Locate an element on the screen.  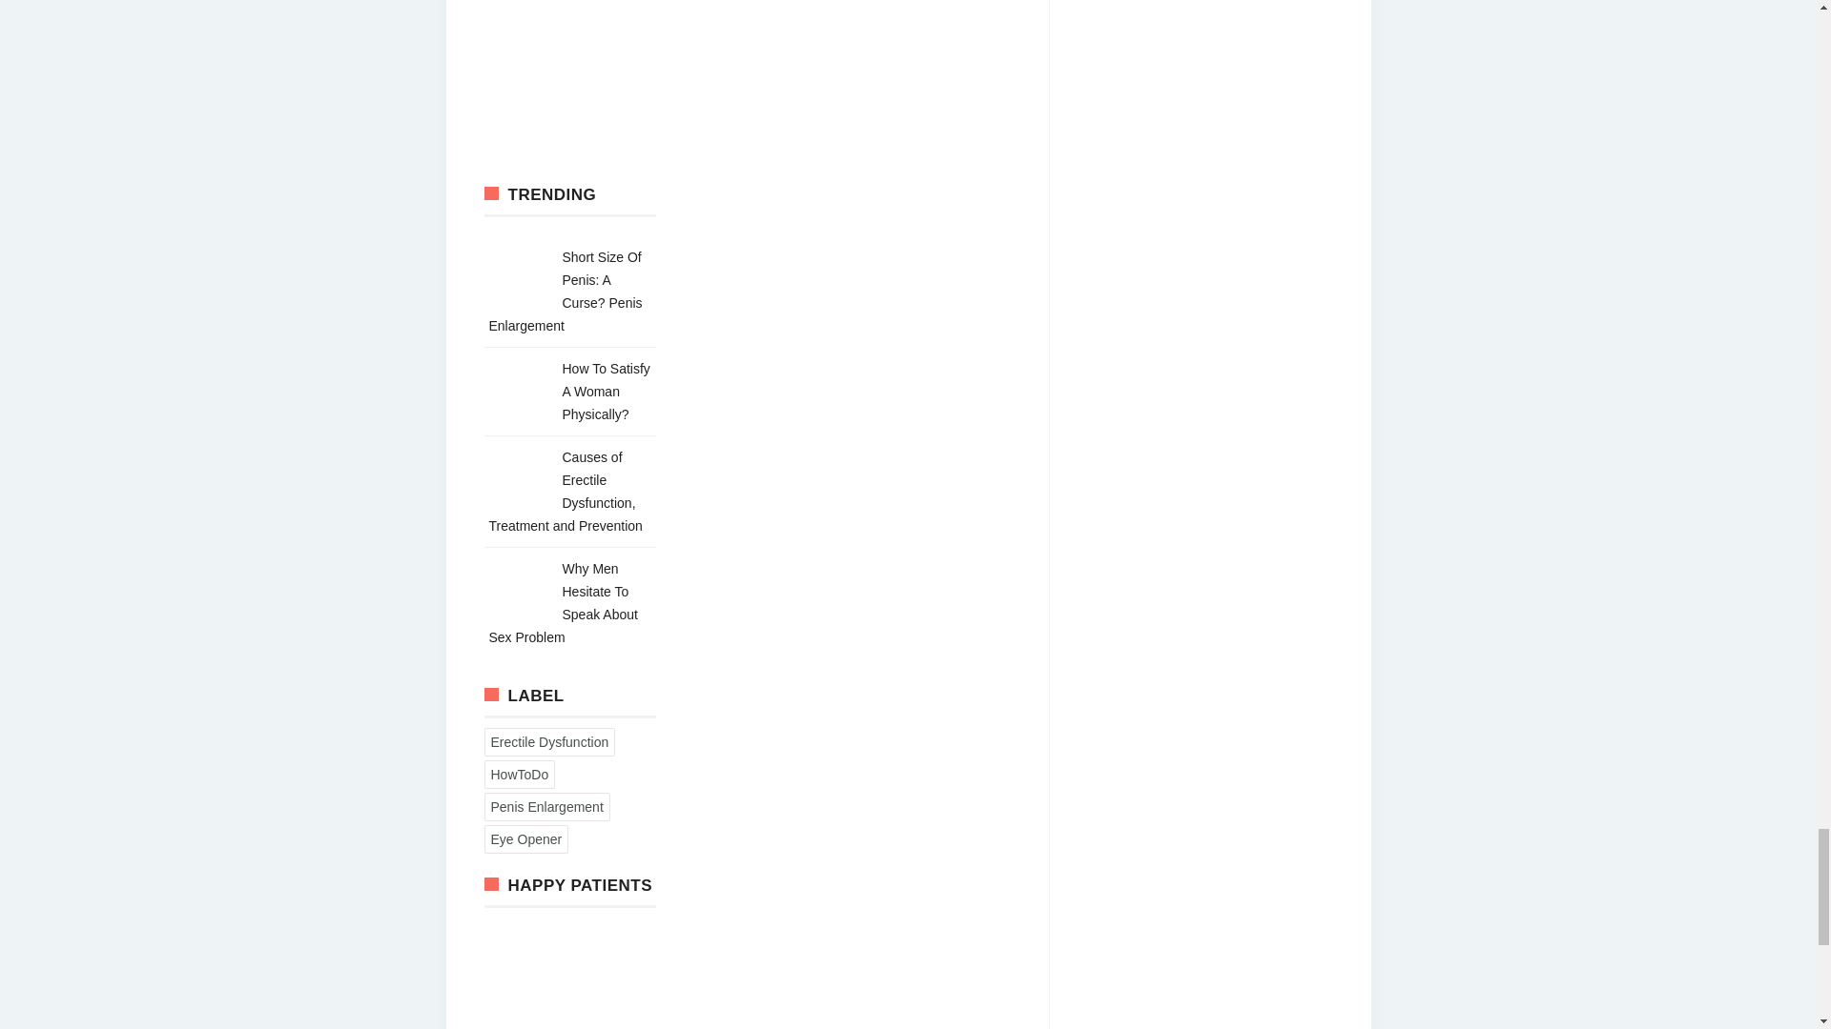
Why Men Hesitate To Speak About Sex Problem is located at coordinates (563, 602).